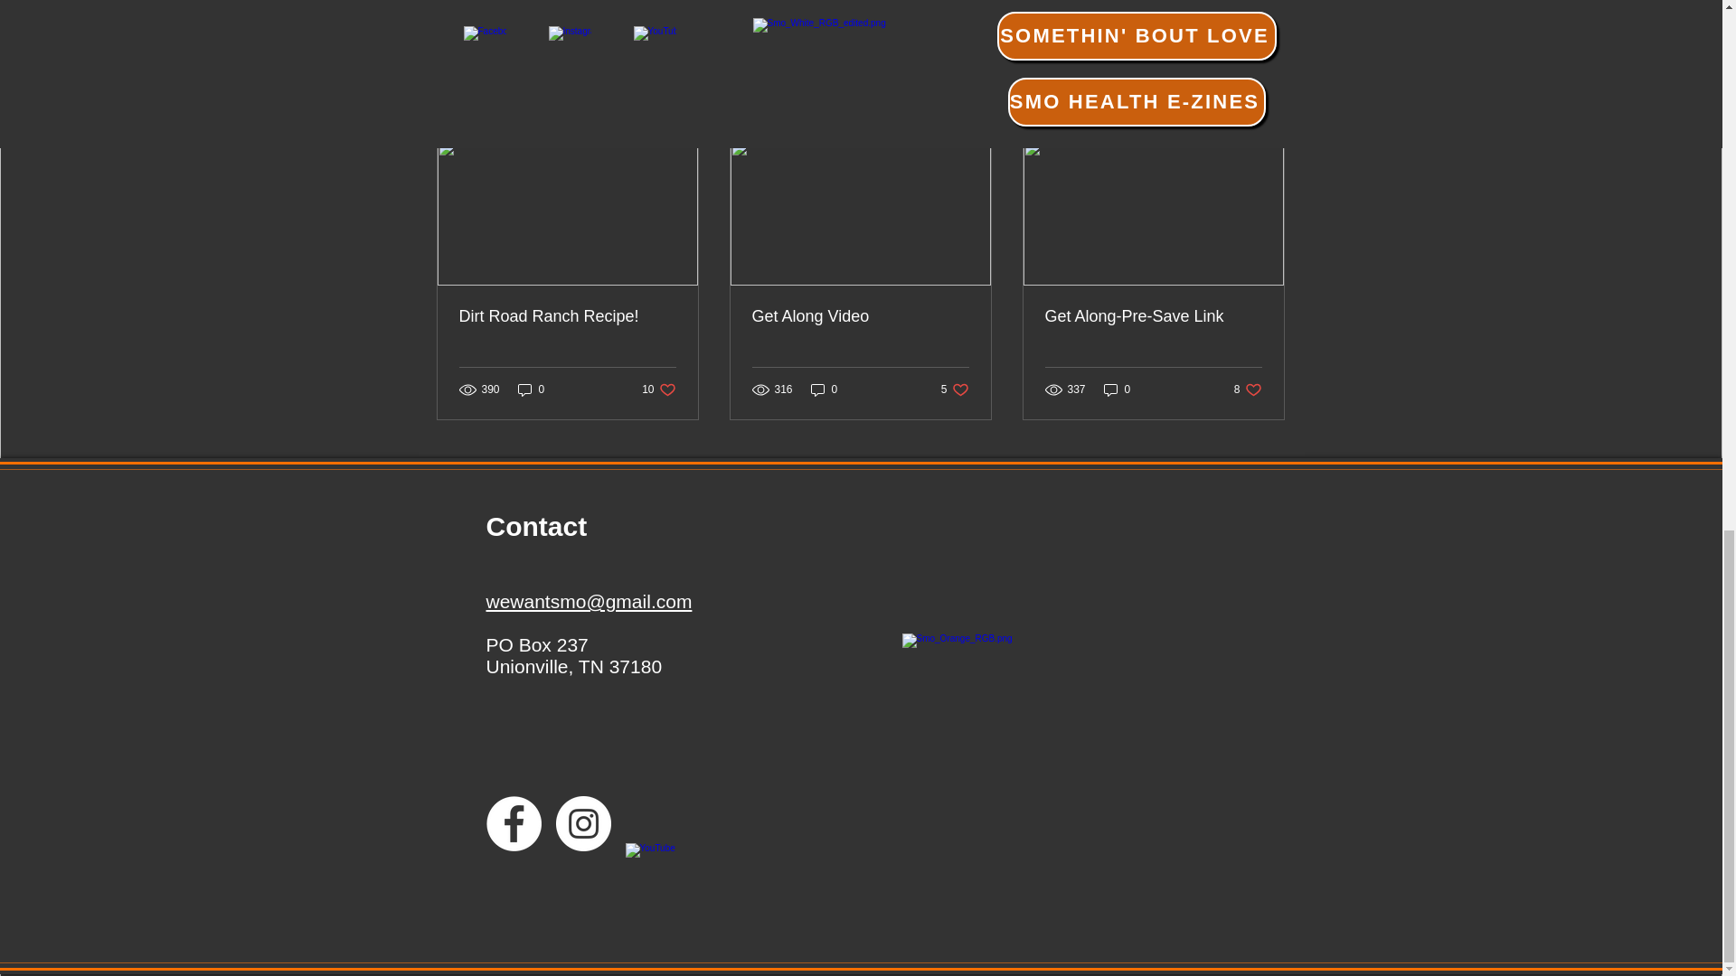 The image size is (1736, 976). What do you see at coordinates (658, 389) in the screenshot?
I see `0` at bounding box center [658, 389].